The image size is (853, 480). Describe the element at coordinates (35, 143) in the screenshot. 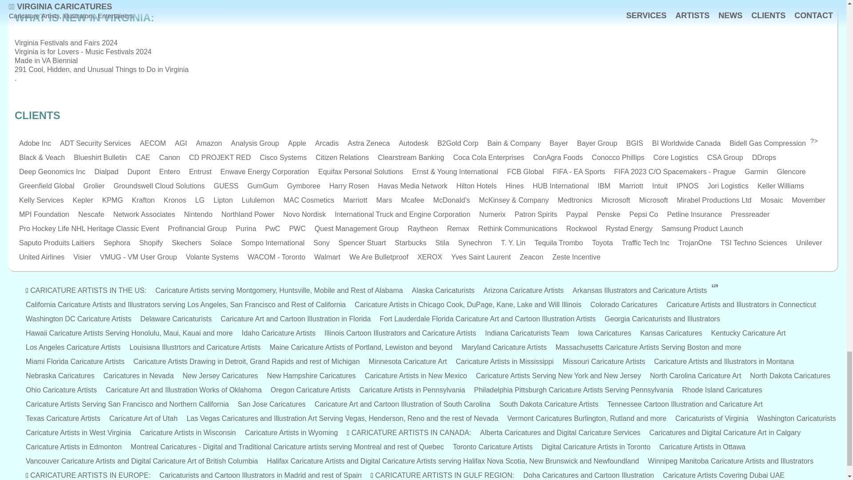

I see `Adobe Inc` at that location.